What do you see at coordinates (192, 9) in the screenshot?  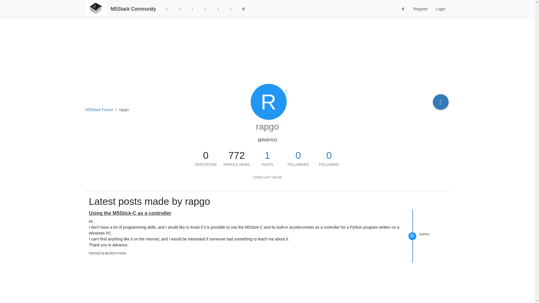 I see `Tags` at bounding box center [192, 9].